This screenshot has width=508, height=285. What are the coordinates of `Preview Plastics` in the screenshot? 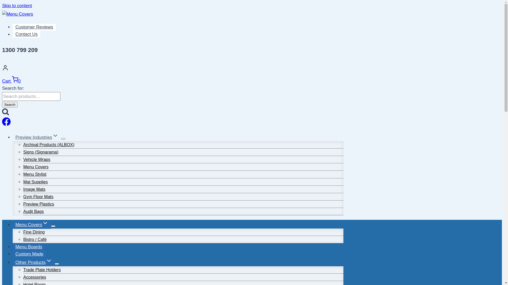 It's located at (39, 204).